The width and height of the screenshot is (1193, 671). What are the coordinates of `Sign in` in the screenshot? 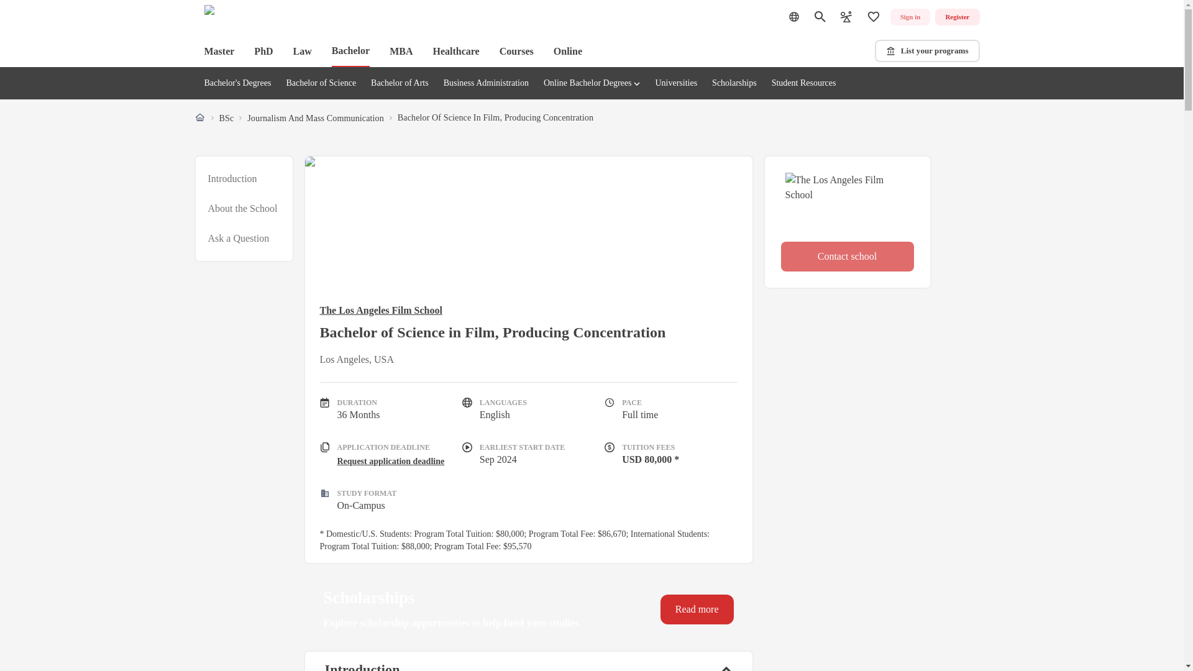 It's located at (910, 17).